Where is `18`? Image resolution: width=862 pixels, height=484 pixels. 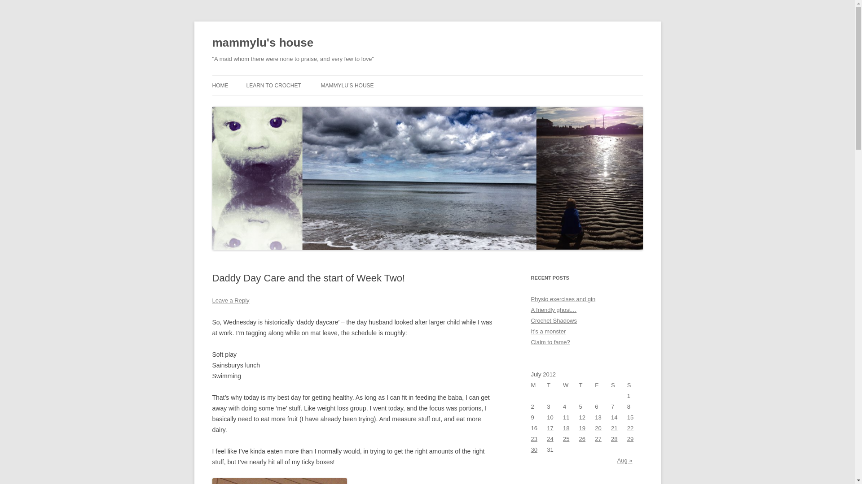 18 is located at coordinates (566, 428).